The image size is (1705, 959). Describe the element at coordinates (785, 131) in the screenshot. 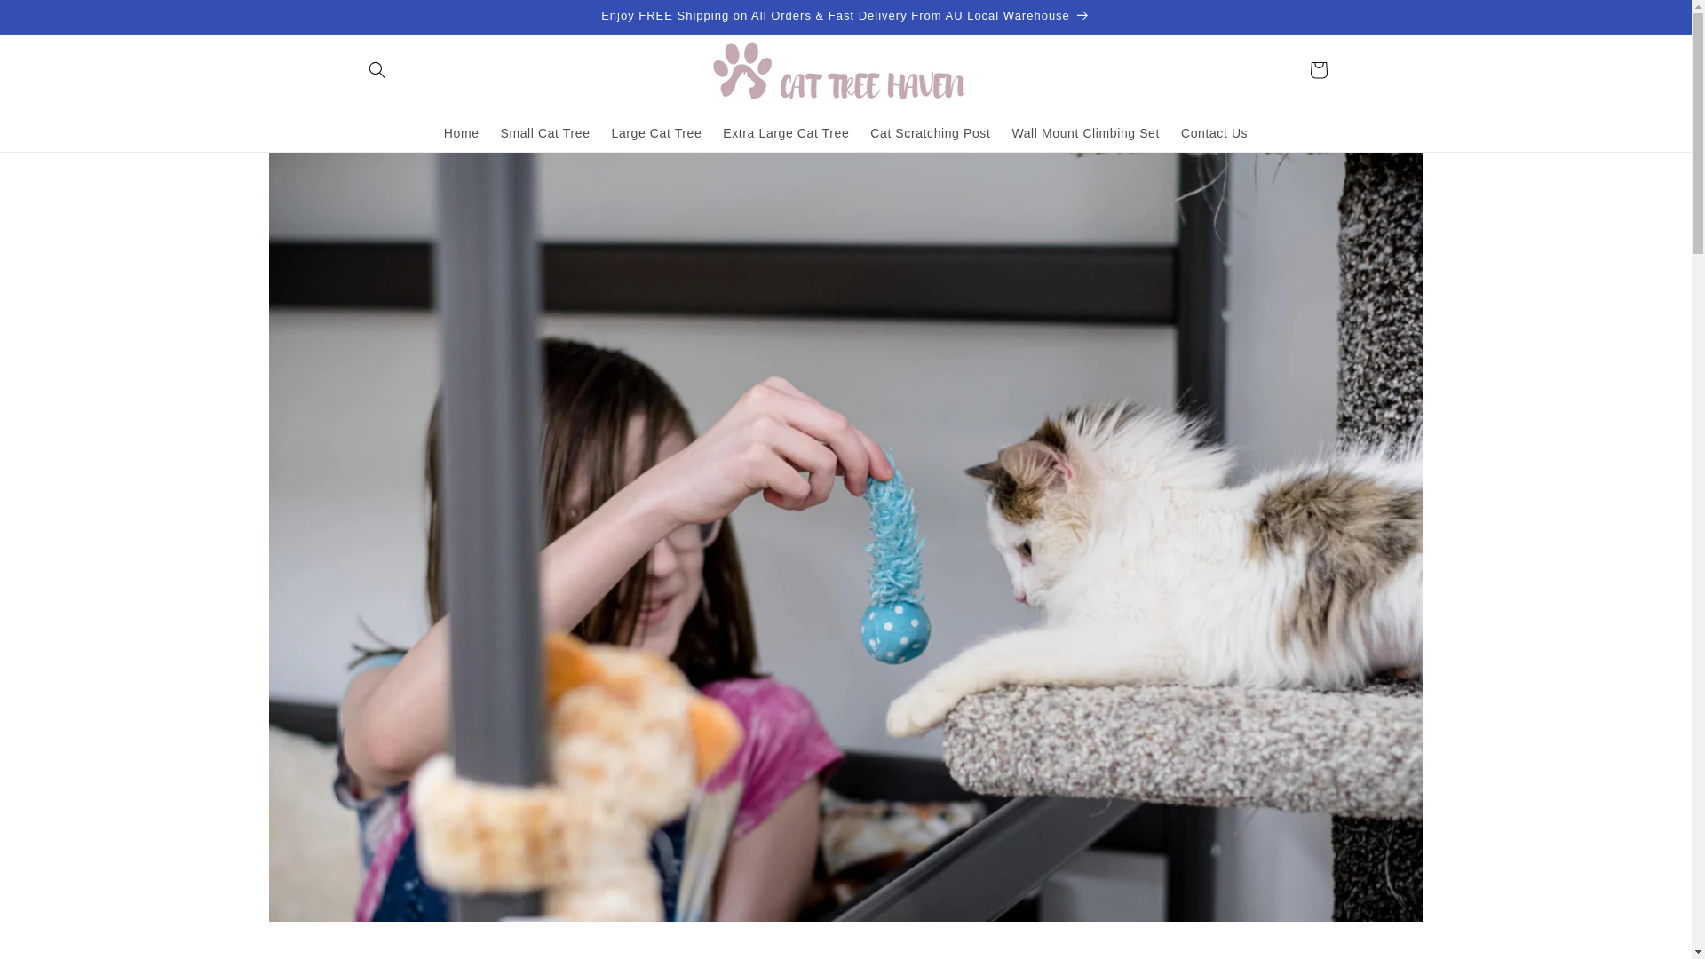

I see `Extra Large Cat Tree` at that location.